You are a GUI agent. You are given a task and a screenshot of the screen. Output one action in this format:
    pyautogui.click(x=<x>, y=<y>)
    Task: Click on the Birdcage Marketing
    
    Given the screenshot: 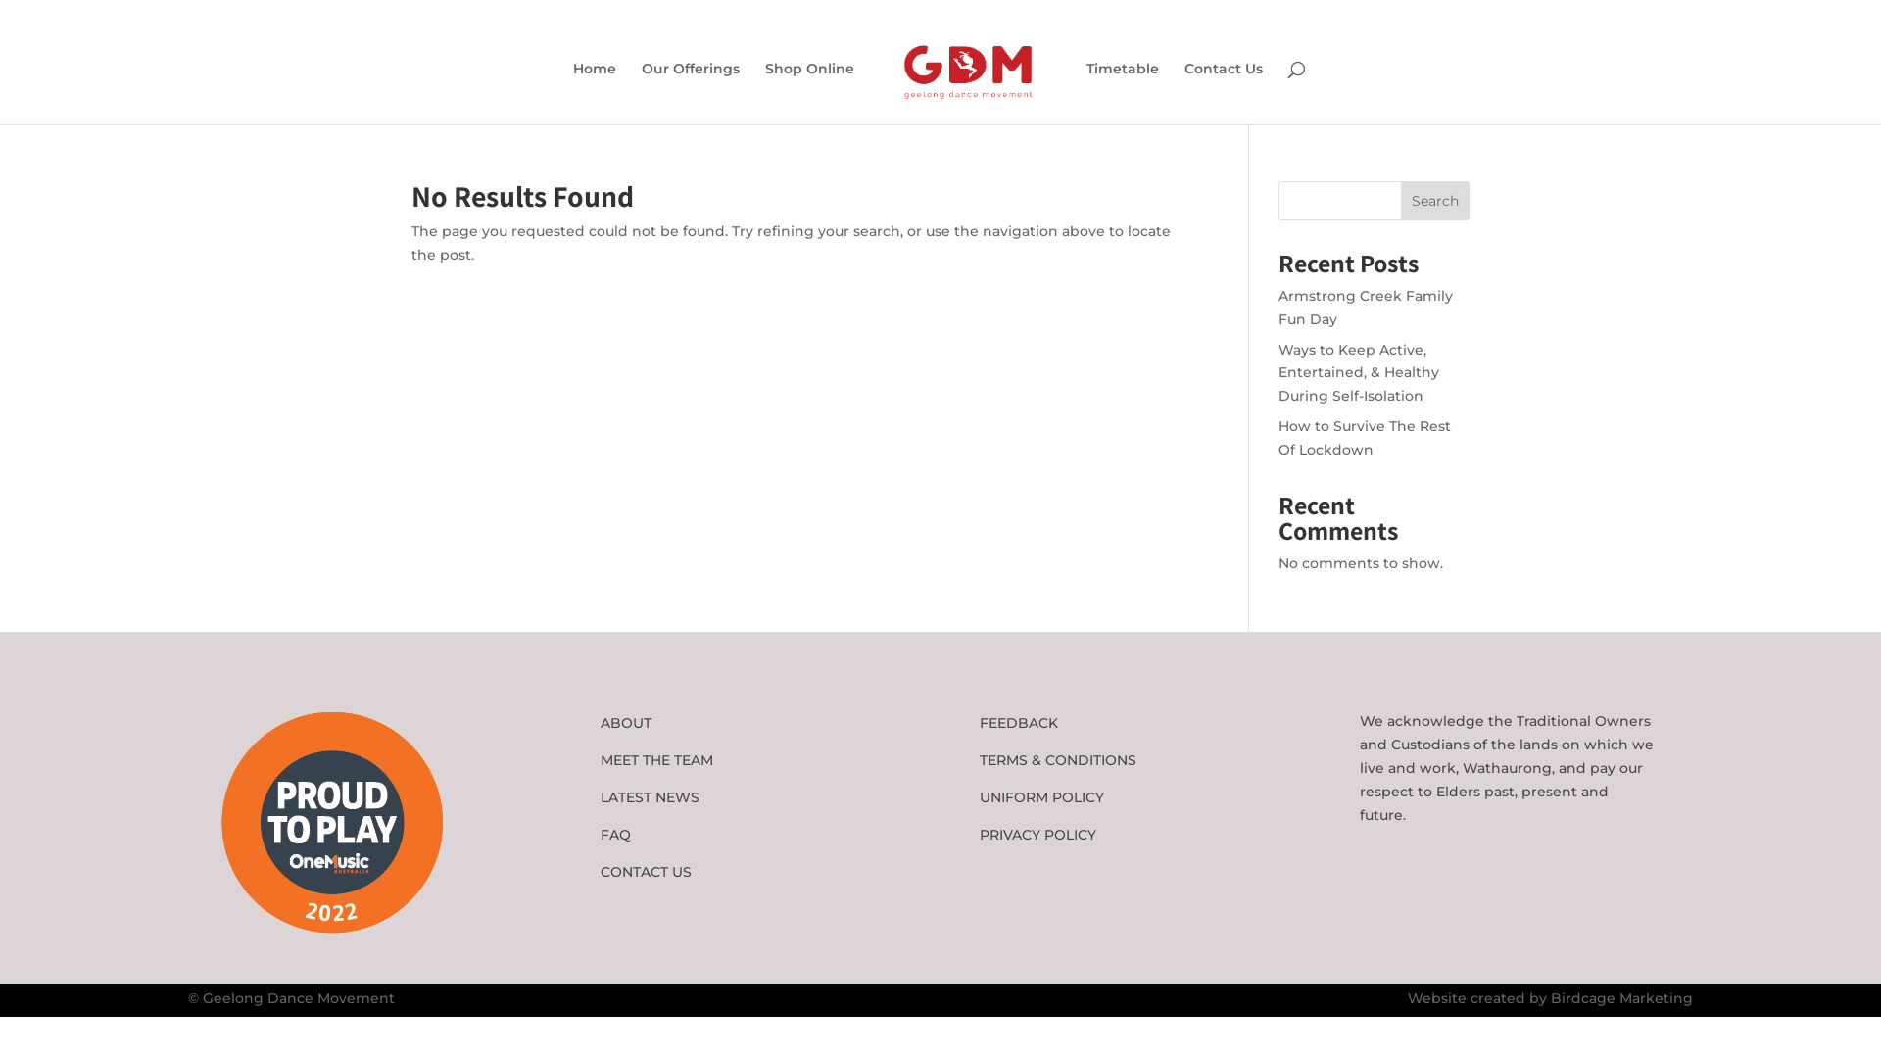 What is the action you would take?
    pyautogui.click(x=1622, y=998)
    